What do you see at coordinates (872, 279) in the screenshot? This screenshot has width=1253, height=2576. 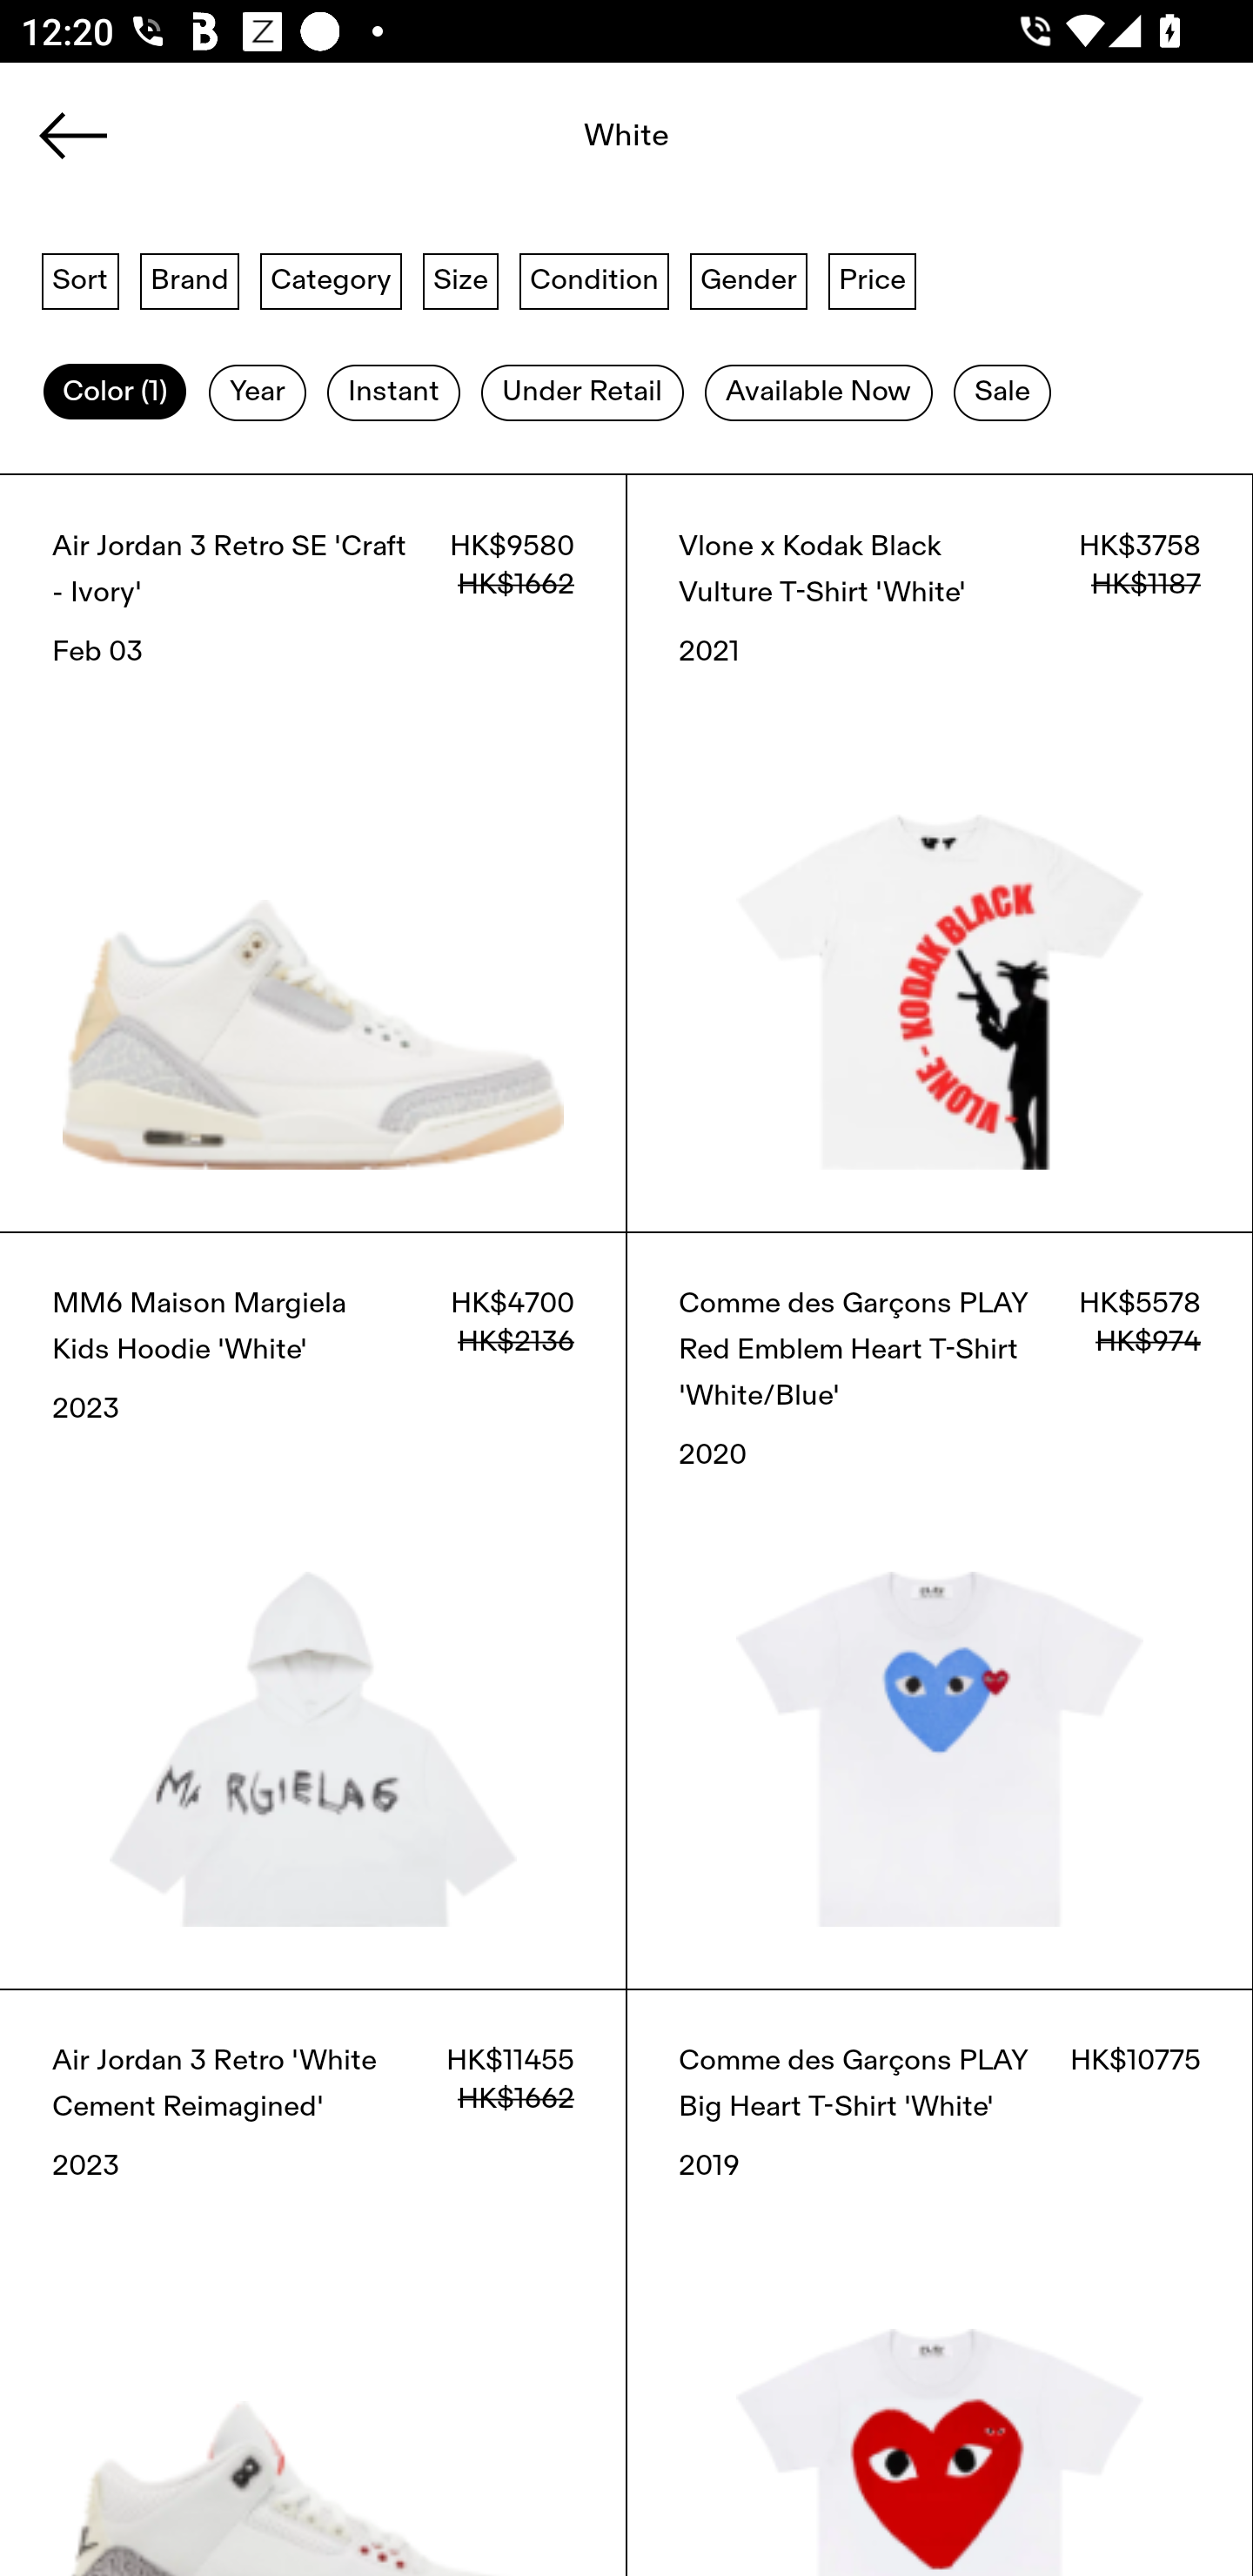 I see `Price` at bounding box center [872, 279].